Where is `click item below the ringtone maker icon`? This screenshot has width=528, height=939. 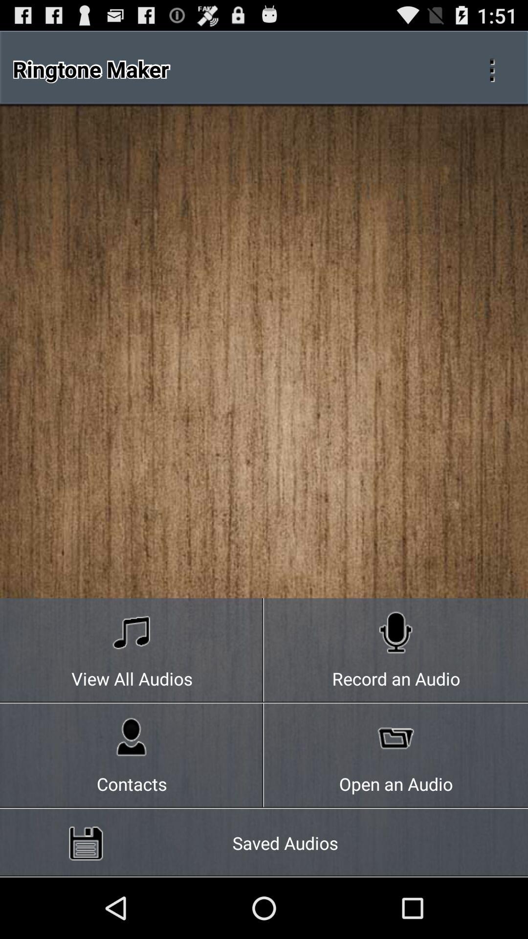
click item below the ringtone maker icon is located at coordinates (132, 650).